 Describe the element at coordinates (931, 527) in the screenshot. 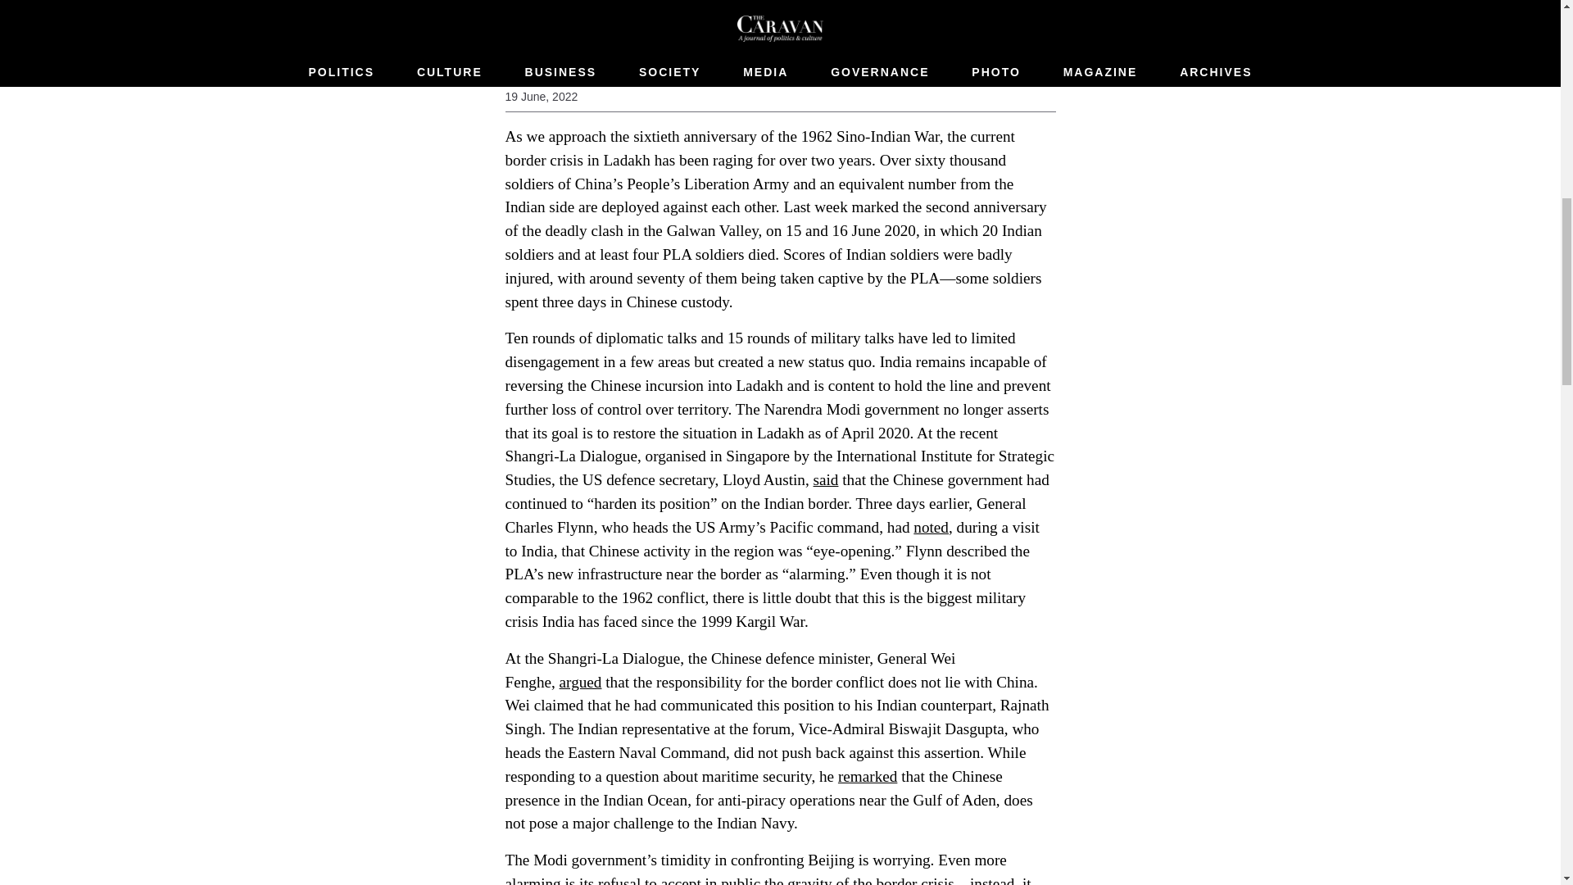

I see `noted` at that location.